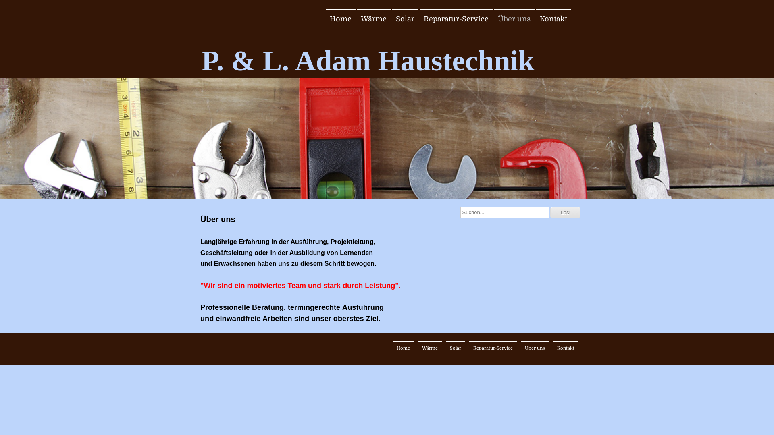 This screenshot has width=774, height=435. What do you see at coordinates (341, 19) in the screenshot?
I see `Home` at bounding box center [341, 19].